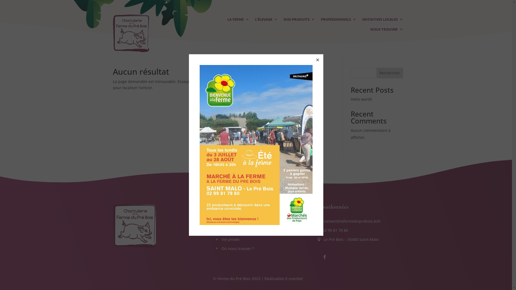 The image size is (516, 290). I want to click on Rechercher, so click(390, 73).